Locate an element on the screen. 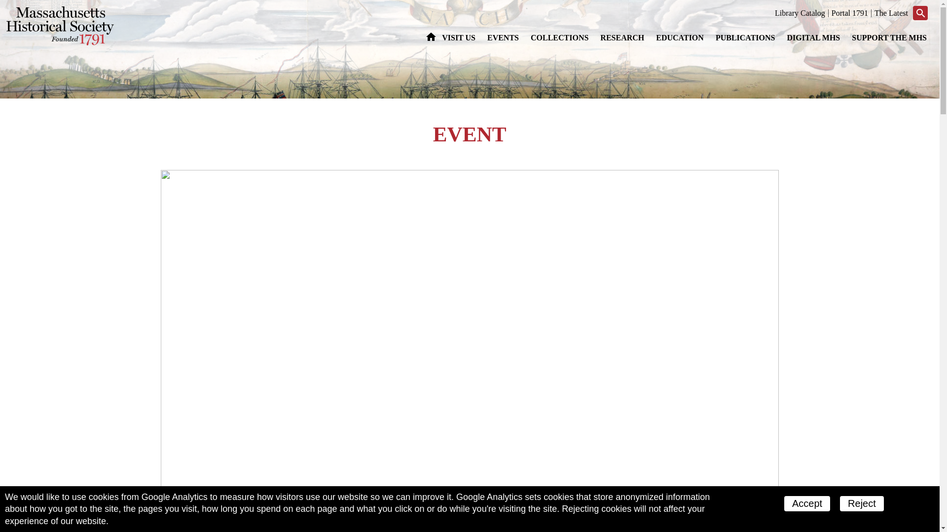  Portal 1791 is located at coordinates (849, 13).